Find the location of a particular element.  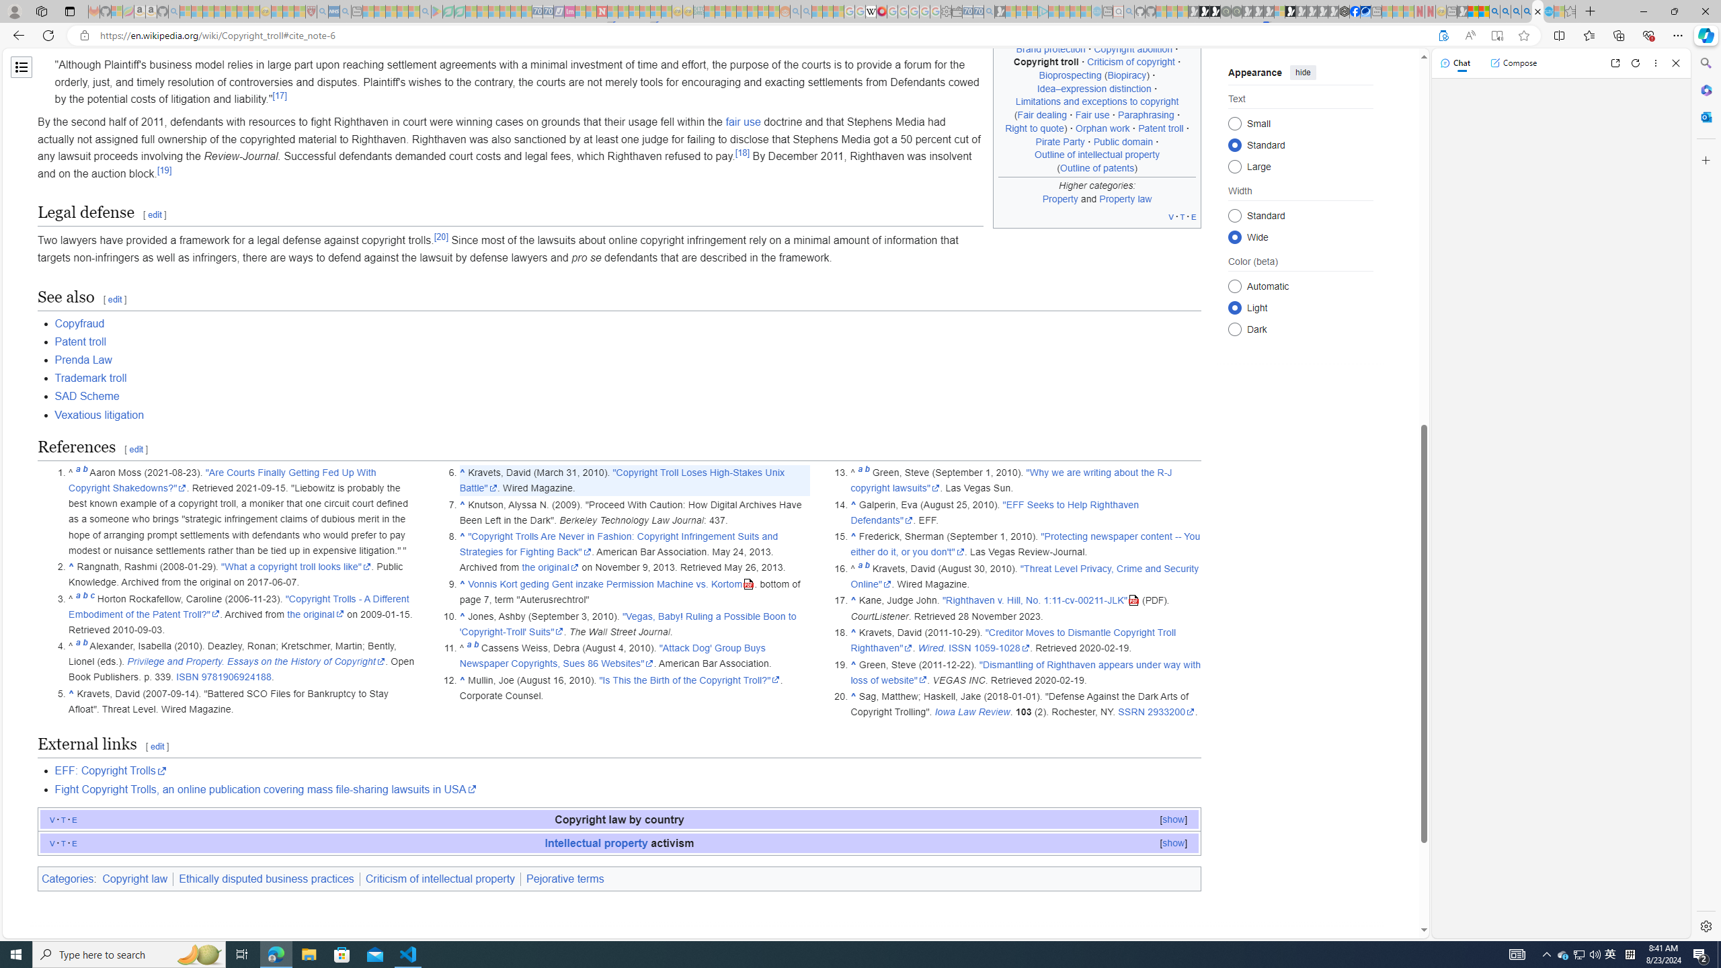

Biopiracy is located at coordinates (1126, 75).